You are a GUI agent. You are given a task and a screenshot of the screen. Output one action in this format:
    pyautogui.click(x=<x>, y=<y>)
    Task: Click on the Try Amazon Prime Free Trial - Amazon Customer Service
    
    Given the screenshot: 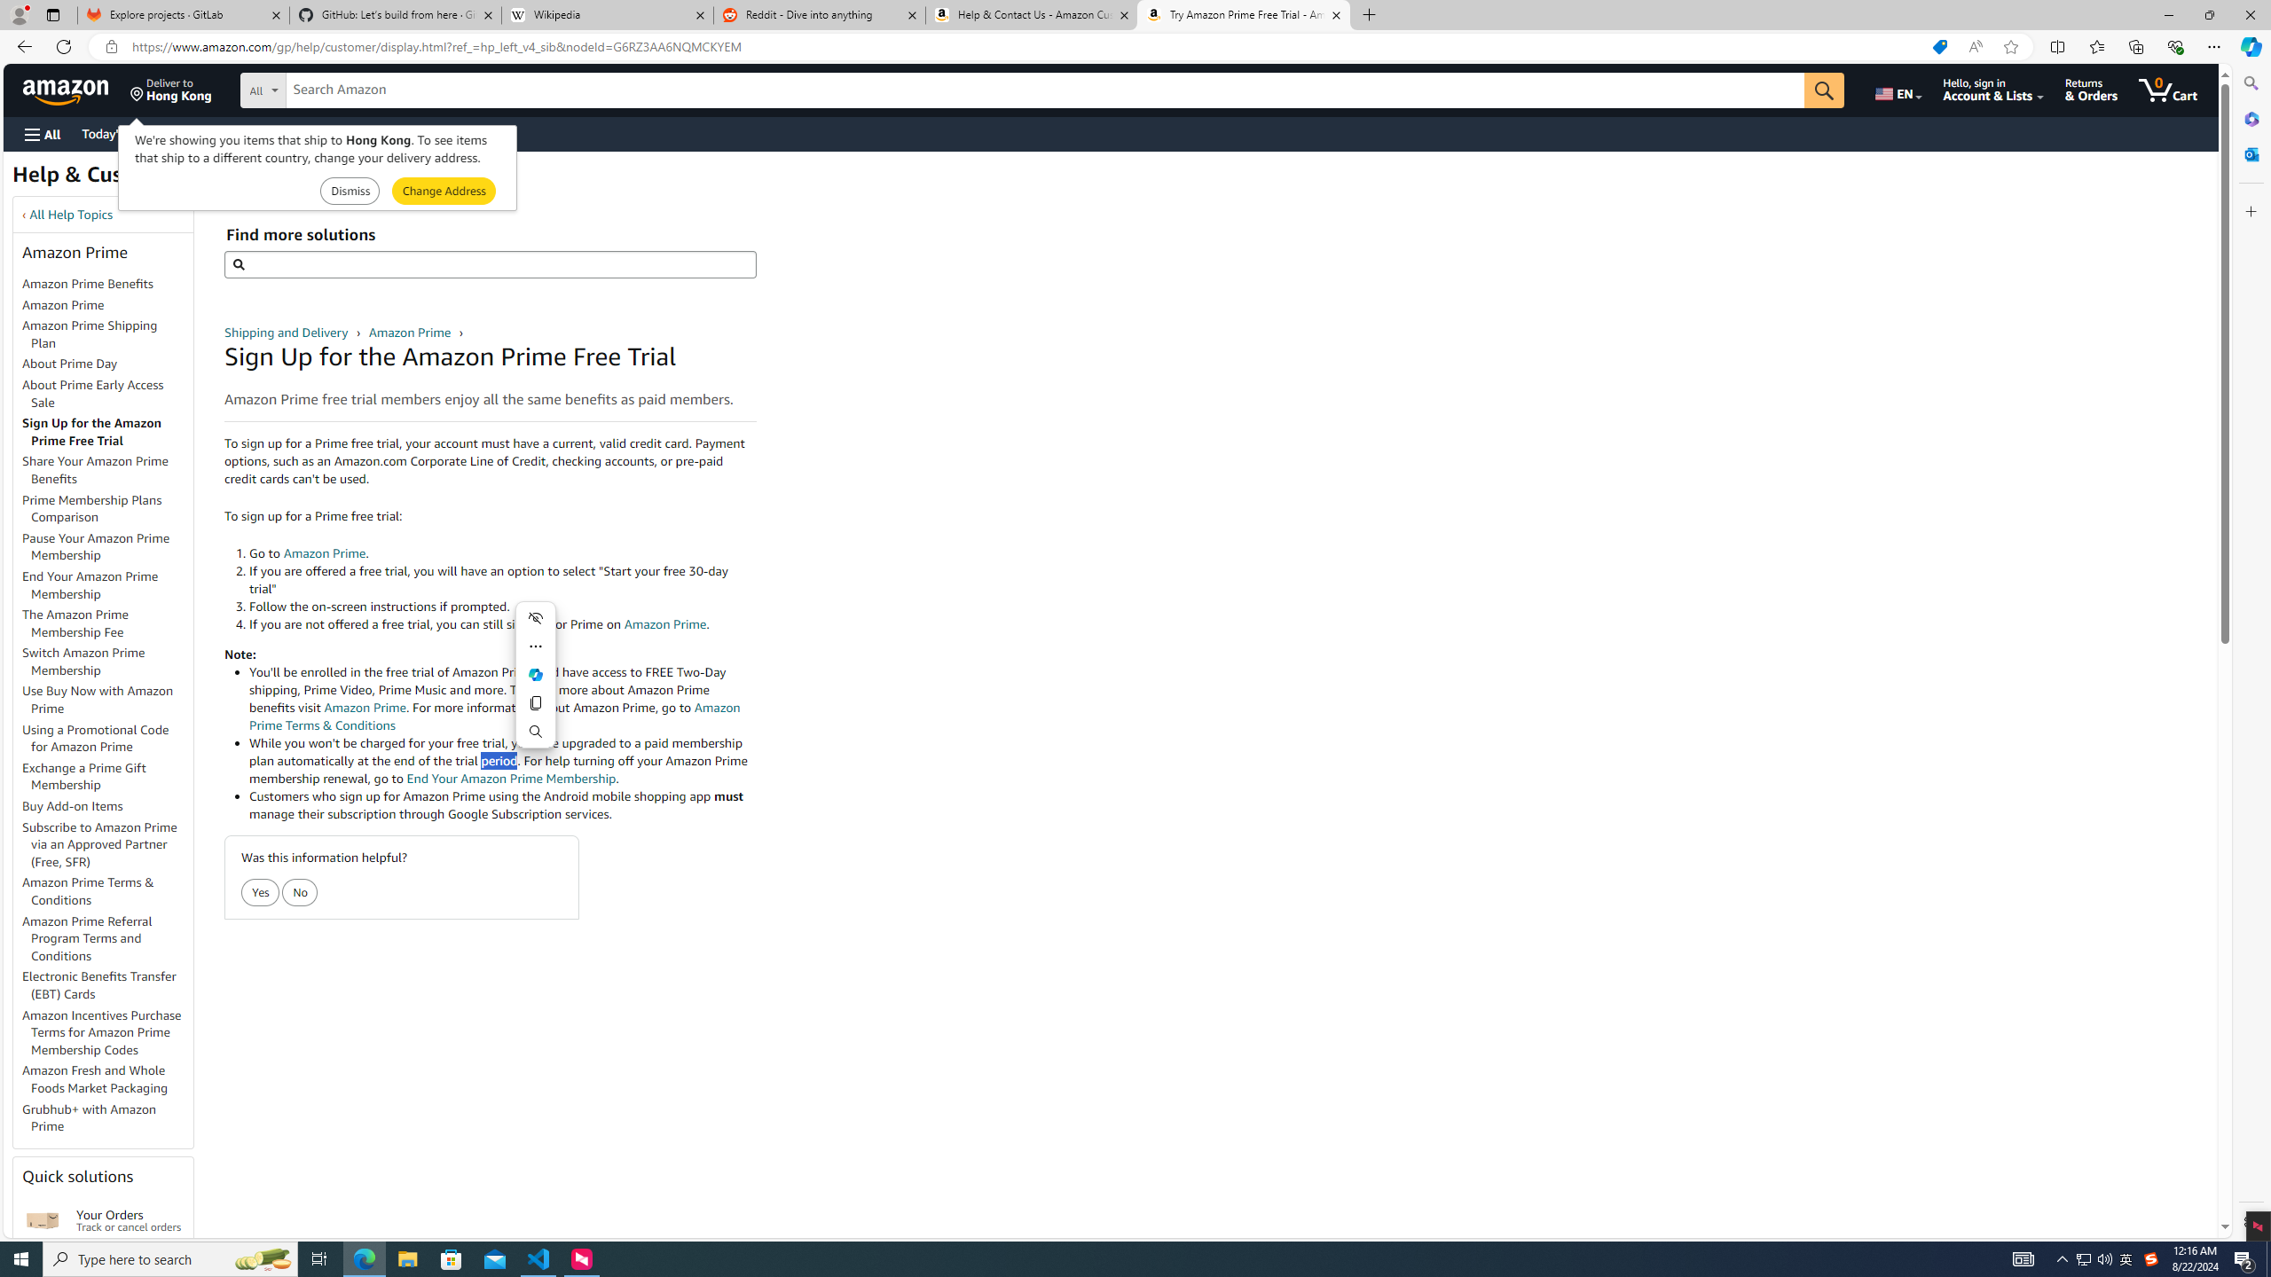 What is the action you would take?
    pyautogui.click(x=1244, y=15)
    